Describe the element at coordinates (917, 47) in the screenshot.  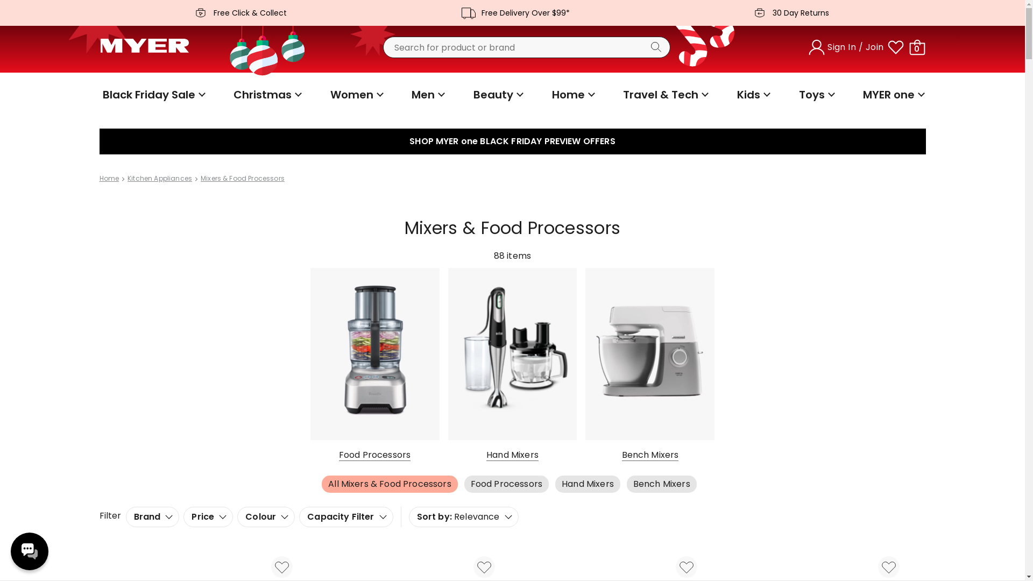
I see `0` at that location.